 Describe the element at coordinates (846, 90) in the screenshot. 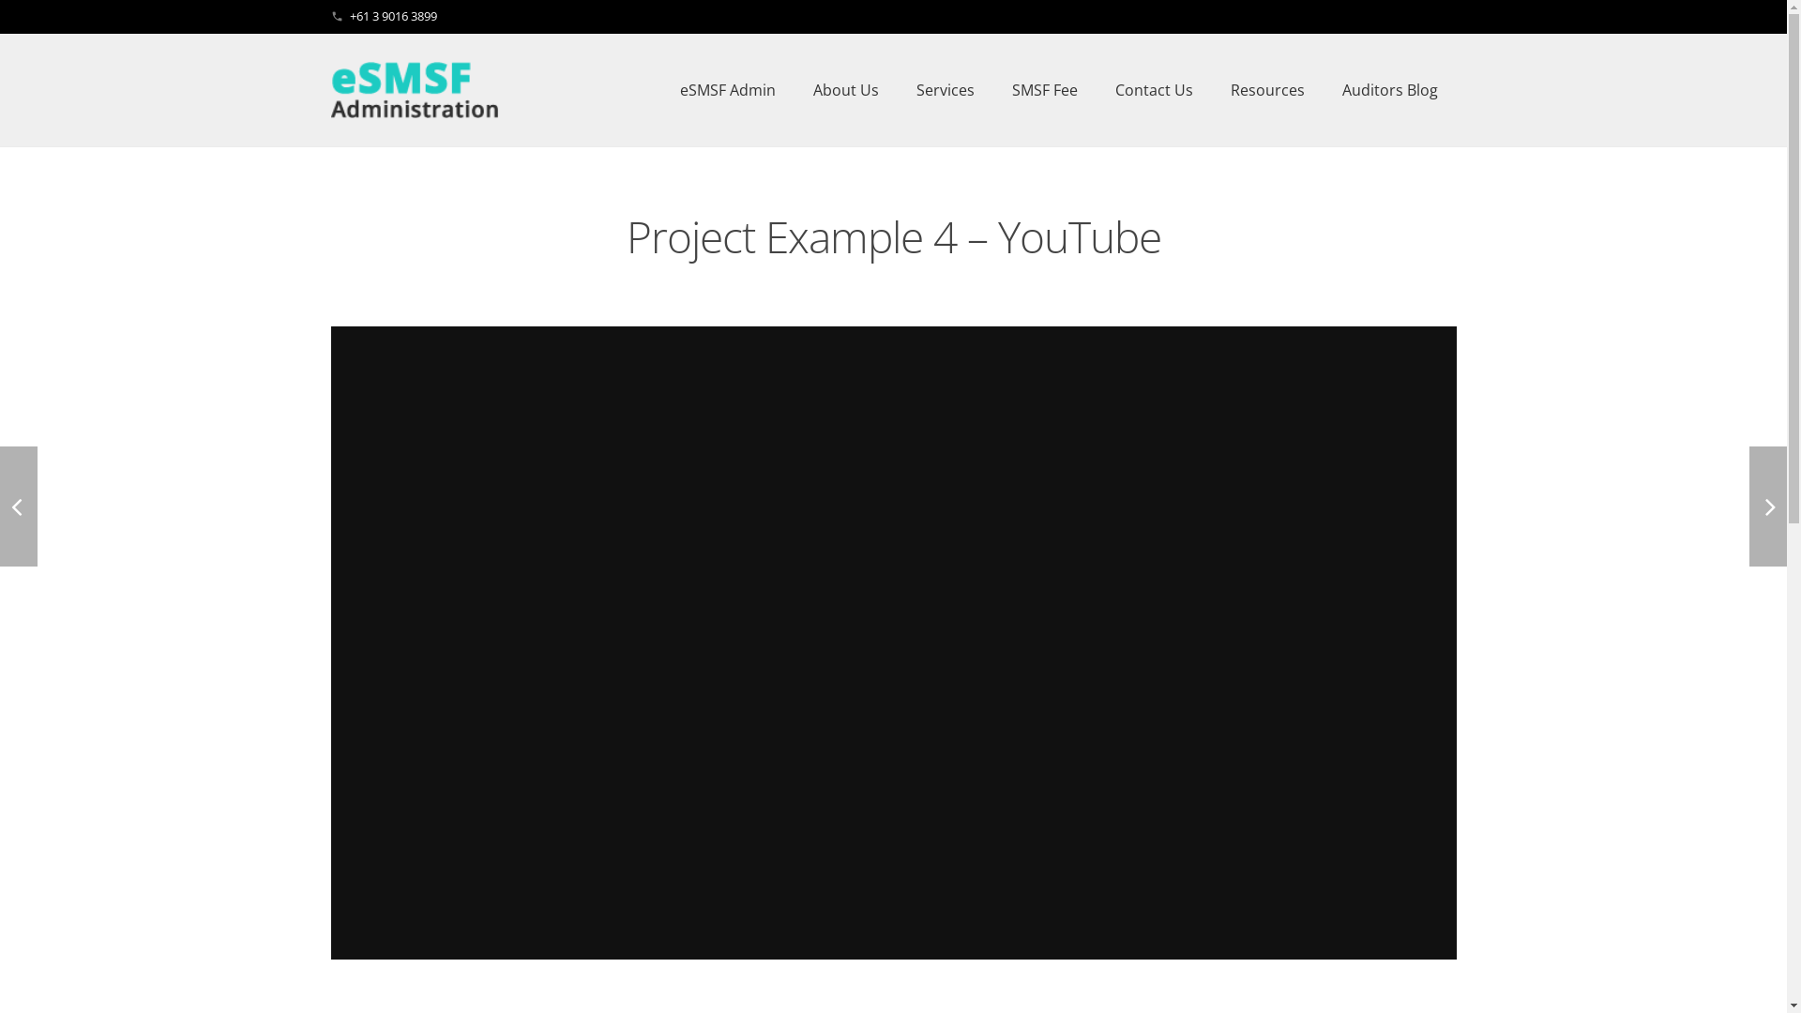

I see `About Us` at that location.